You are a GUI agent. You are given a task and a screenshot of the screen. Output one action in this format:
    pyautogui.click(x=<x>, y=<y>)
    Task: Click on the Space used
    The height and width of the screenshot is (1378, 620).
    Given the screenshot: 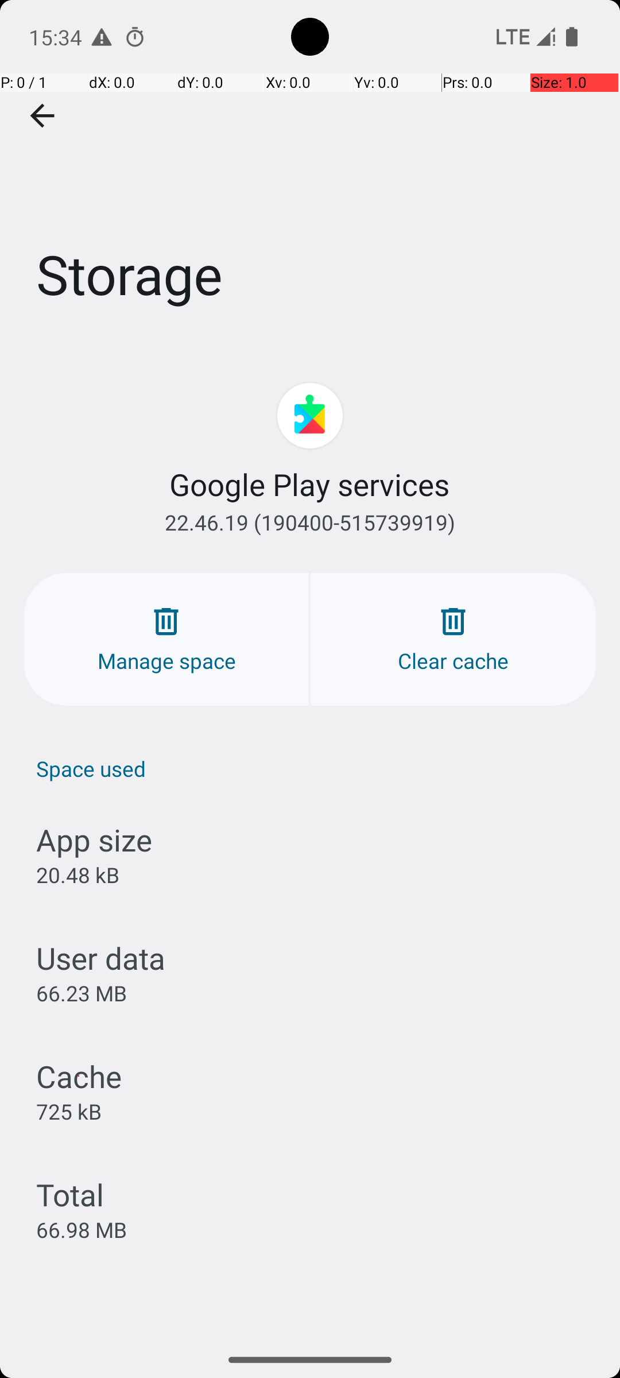 What is the action you would take?
    pyautogui.click(x=316, y=768)
    